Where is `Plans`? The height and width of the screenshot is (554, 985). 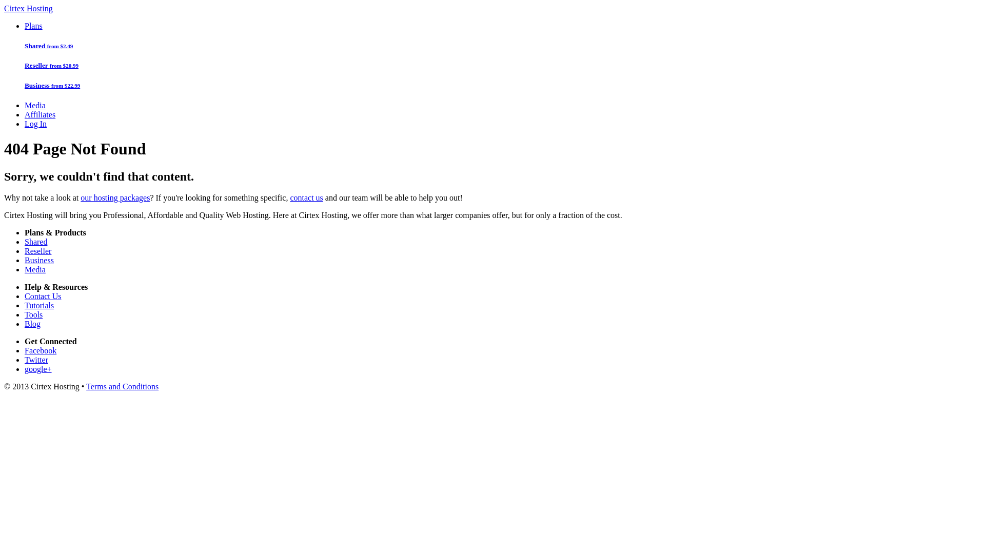
Plans is located at coordinates (34, 26).